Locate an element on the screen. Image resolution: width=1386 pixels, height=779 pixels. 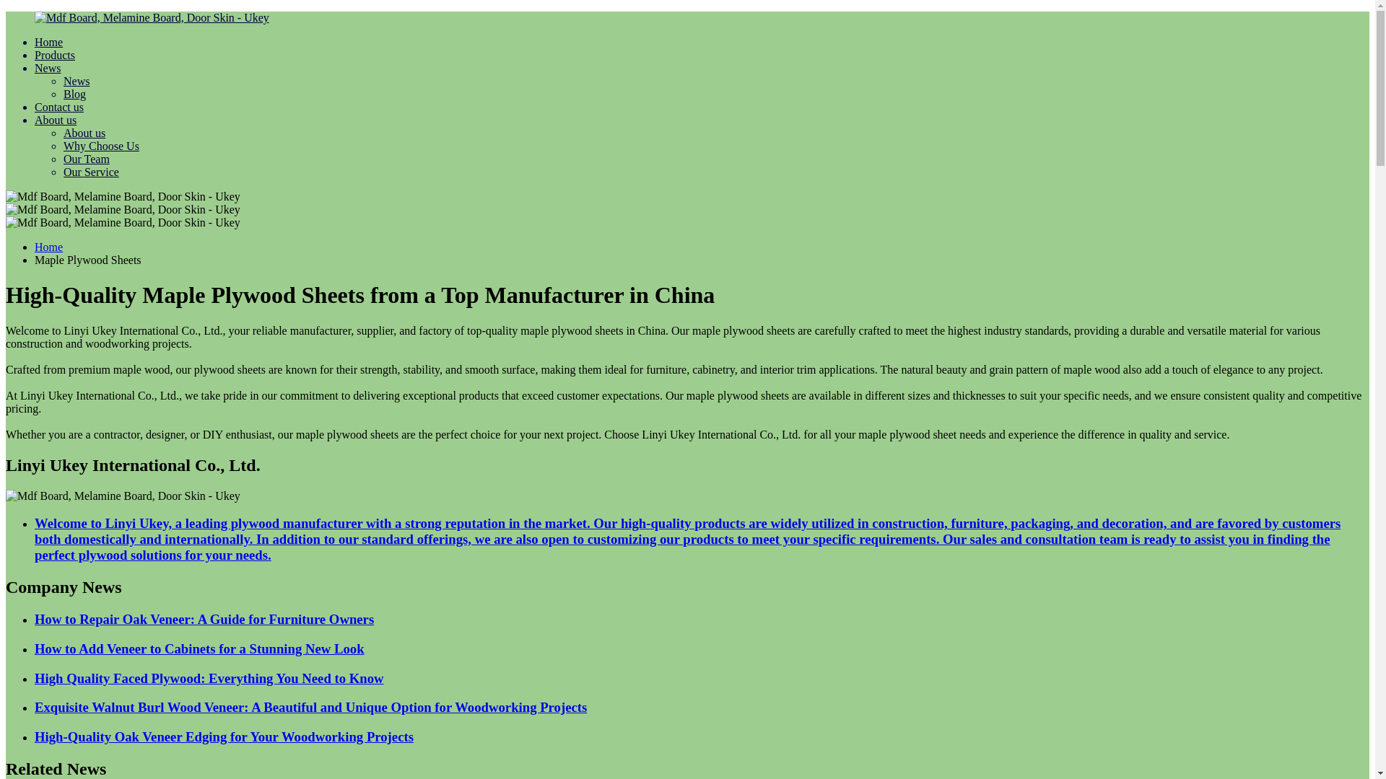
Products is located at coordinates (55, 55).